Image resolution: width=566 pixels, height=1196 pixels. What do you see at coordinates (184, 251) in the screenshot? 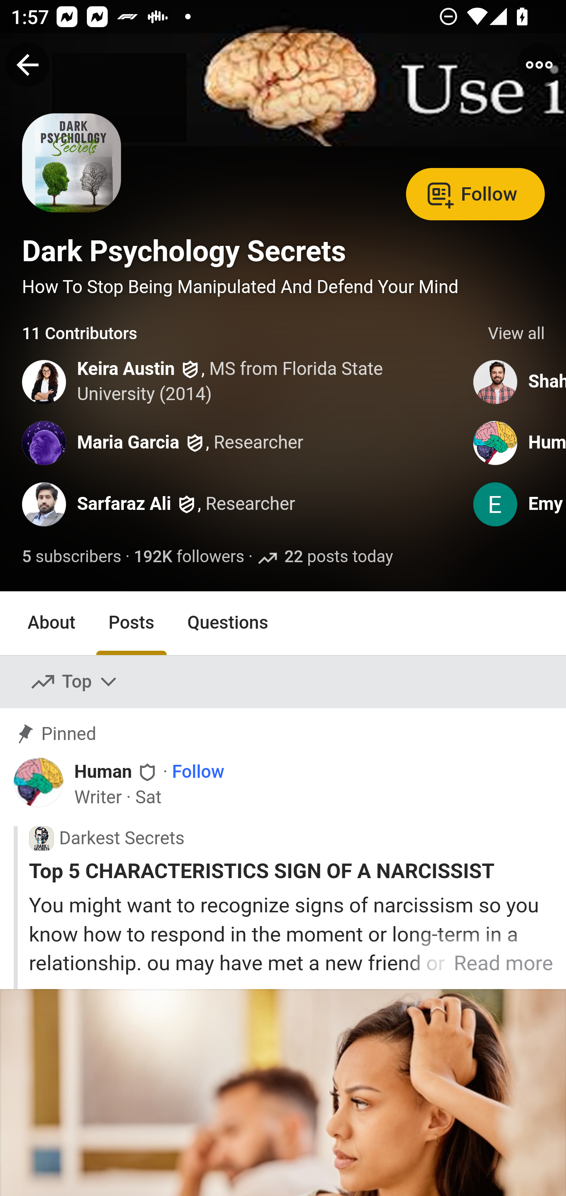
I see `Dark Psychology Secrets` at bounding box center [184, 251].